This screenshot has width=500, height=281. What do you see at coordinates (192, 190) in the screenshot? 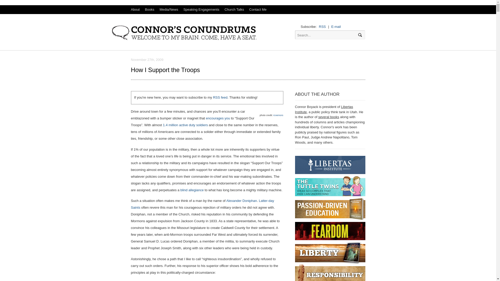
I see `blind allegiance` at bounding box center [192, 190].